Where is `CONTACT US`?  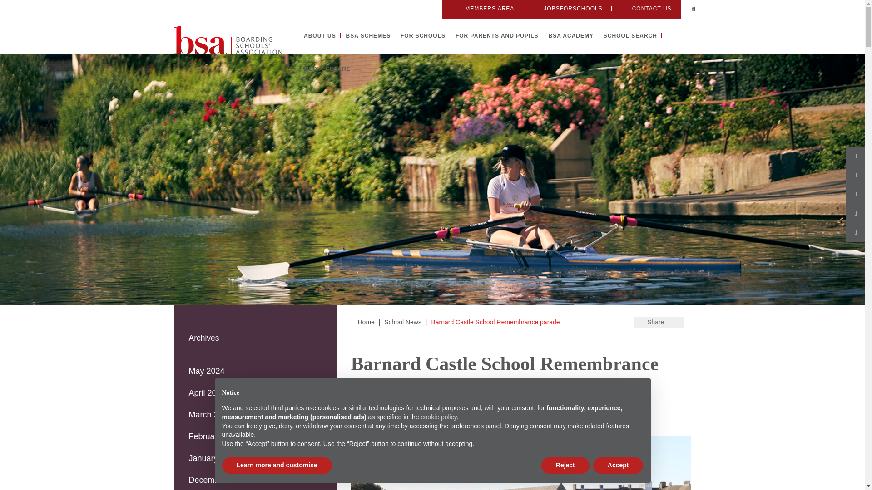
CONTACT US is located at coordinates (646, 9).